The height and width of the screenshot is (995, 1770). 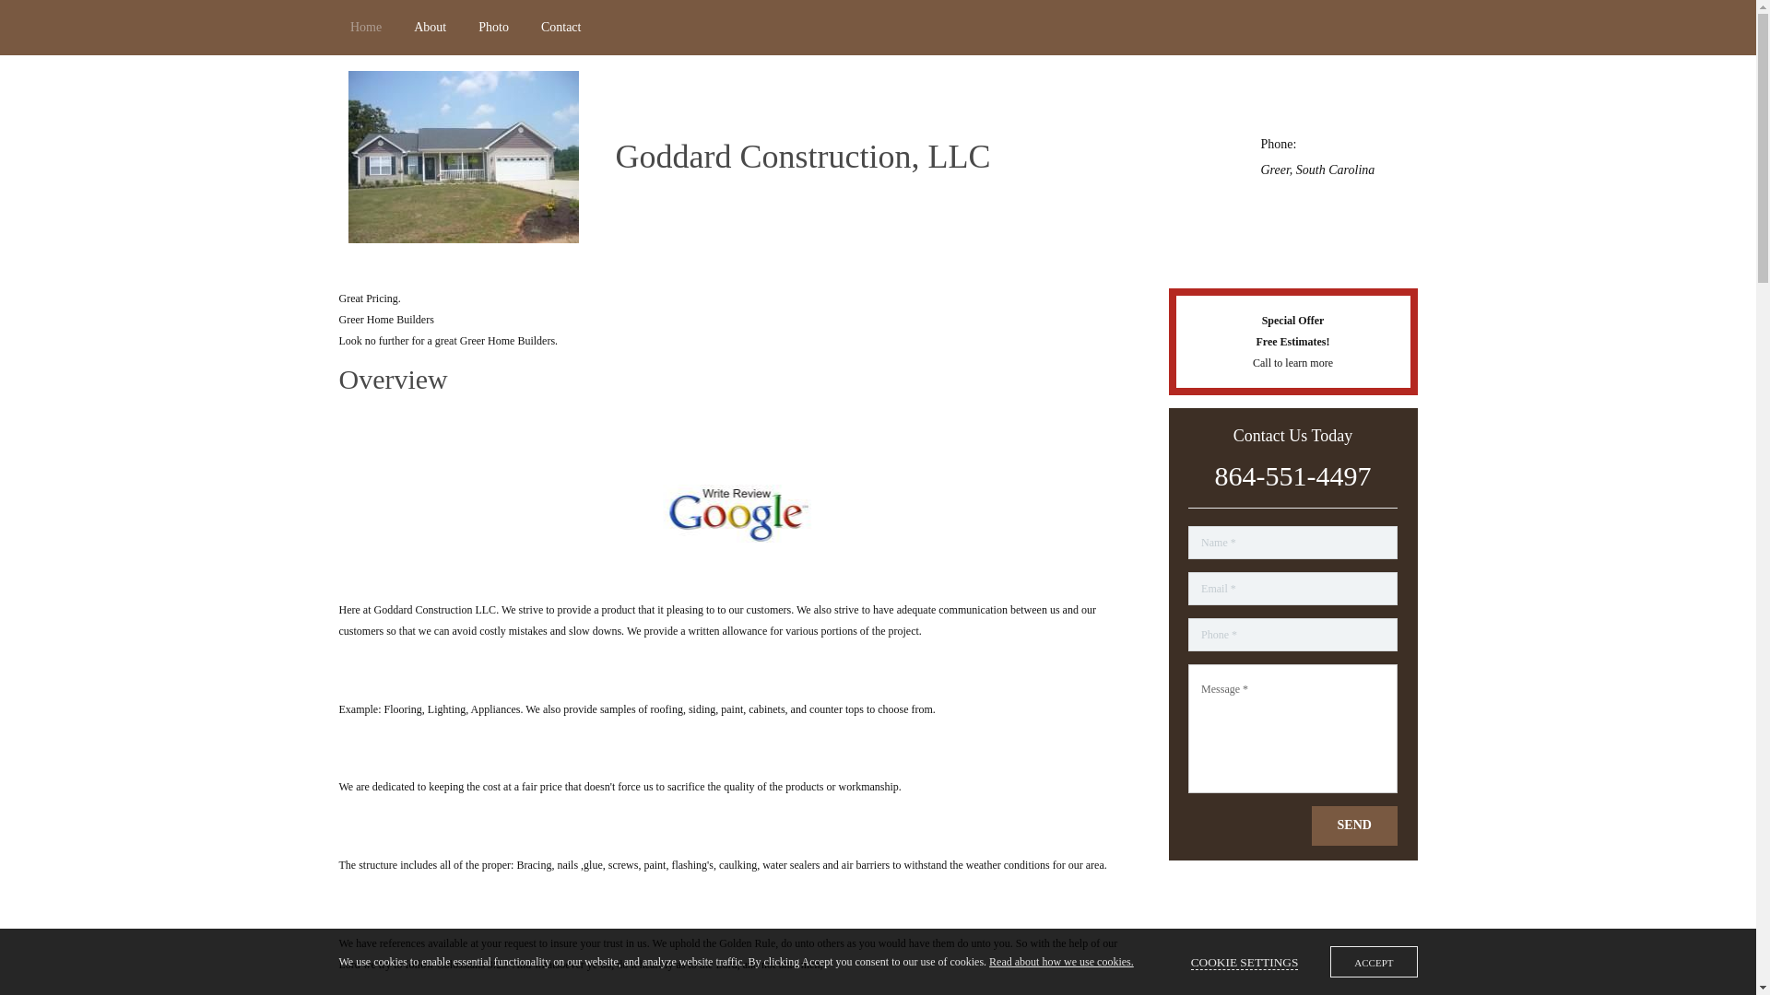 What do you see at coordinates (804, 158) in the screenshot?
I see `Goddard Construction, LLC` at bounding box center [804, 158].